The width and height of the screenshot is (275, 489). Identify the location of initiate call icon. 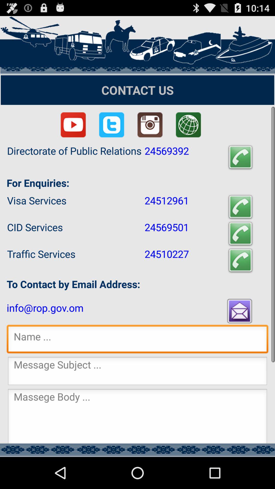
(240, 207).